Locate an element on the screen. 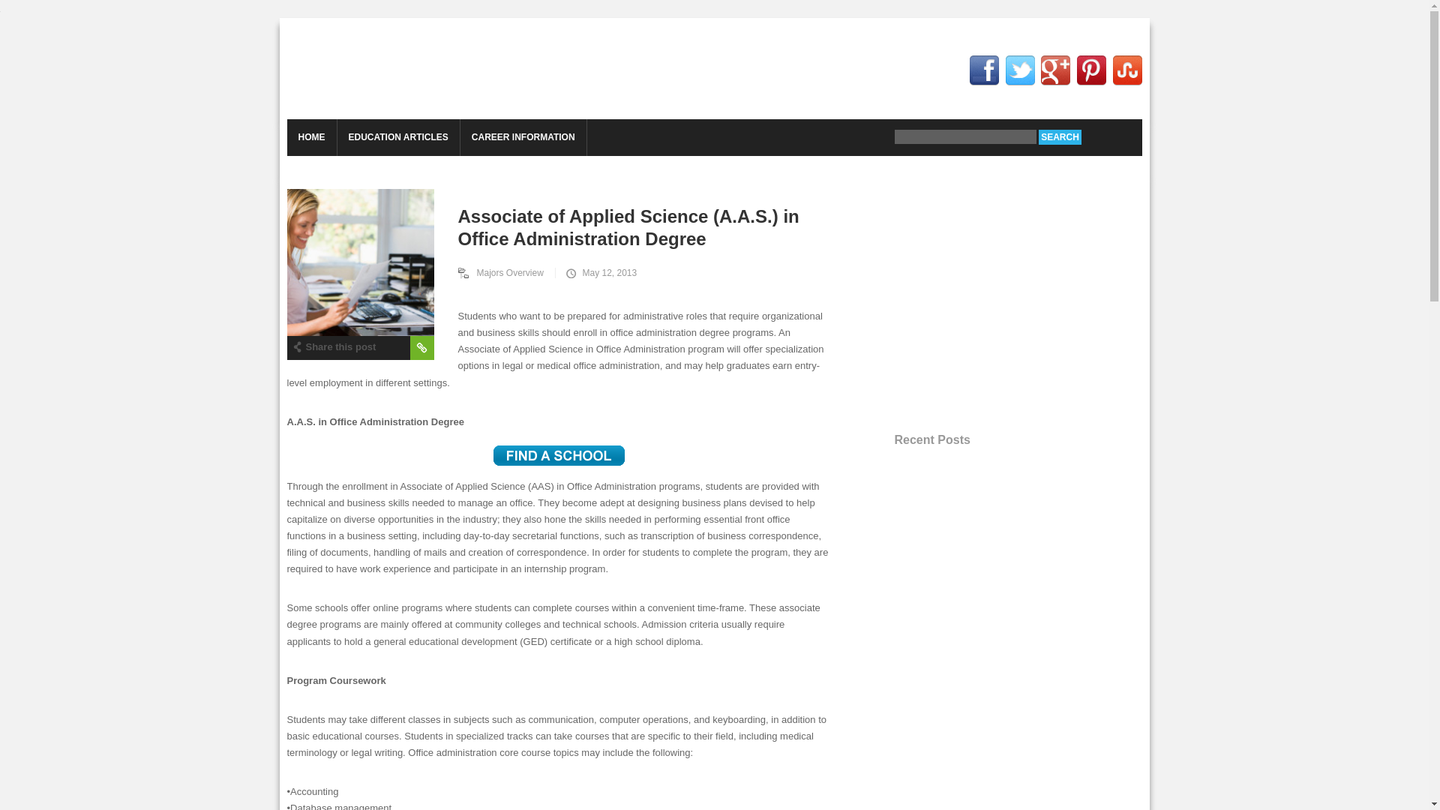  May 12, 2013 is located at coordinates (599, 273).